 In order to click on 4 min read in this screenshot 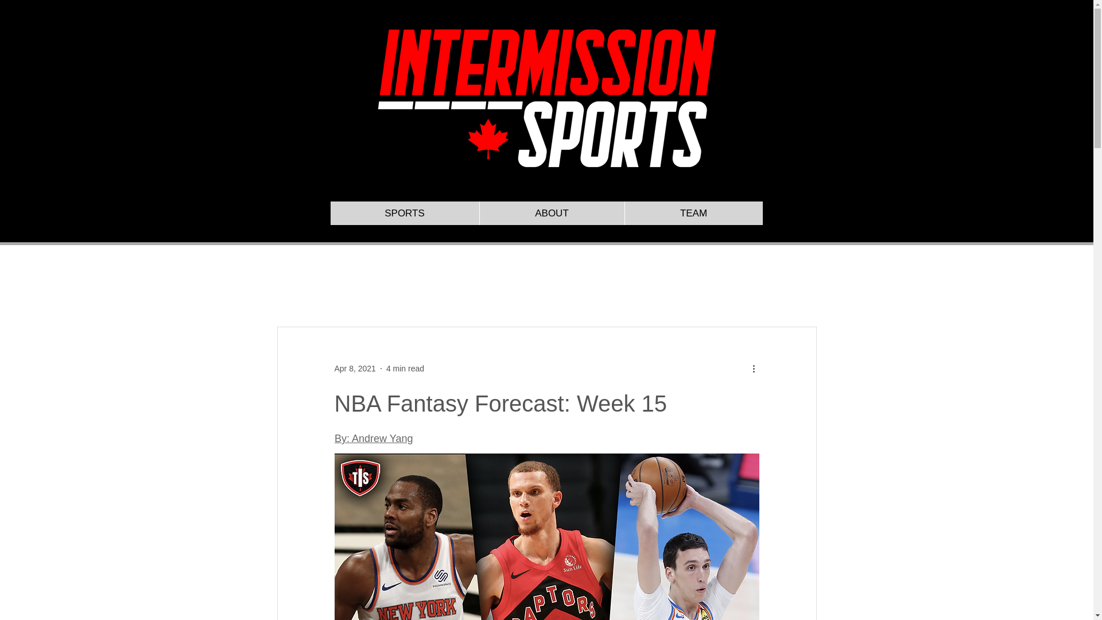, I will do `click(405, 369)`.